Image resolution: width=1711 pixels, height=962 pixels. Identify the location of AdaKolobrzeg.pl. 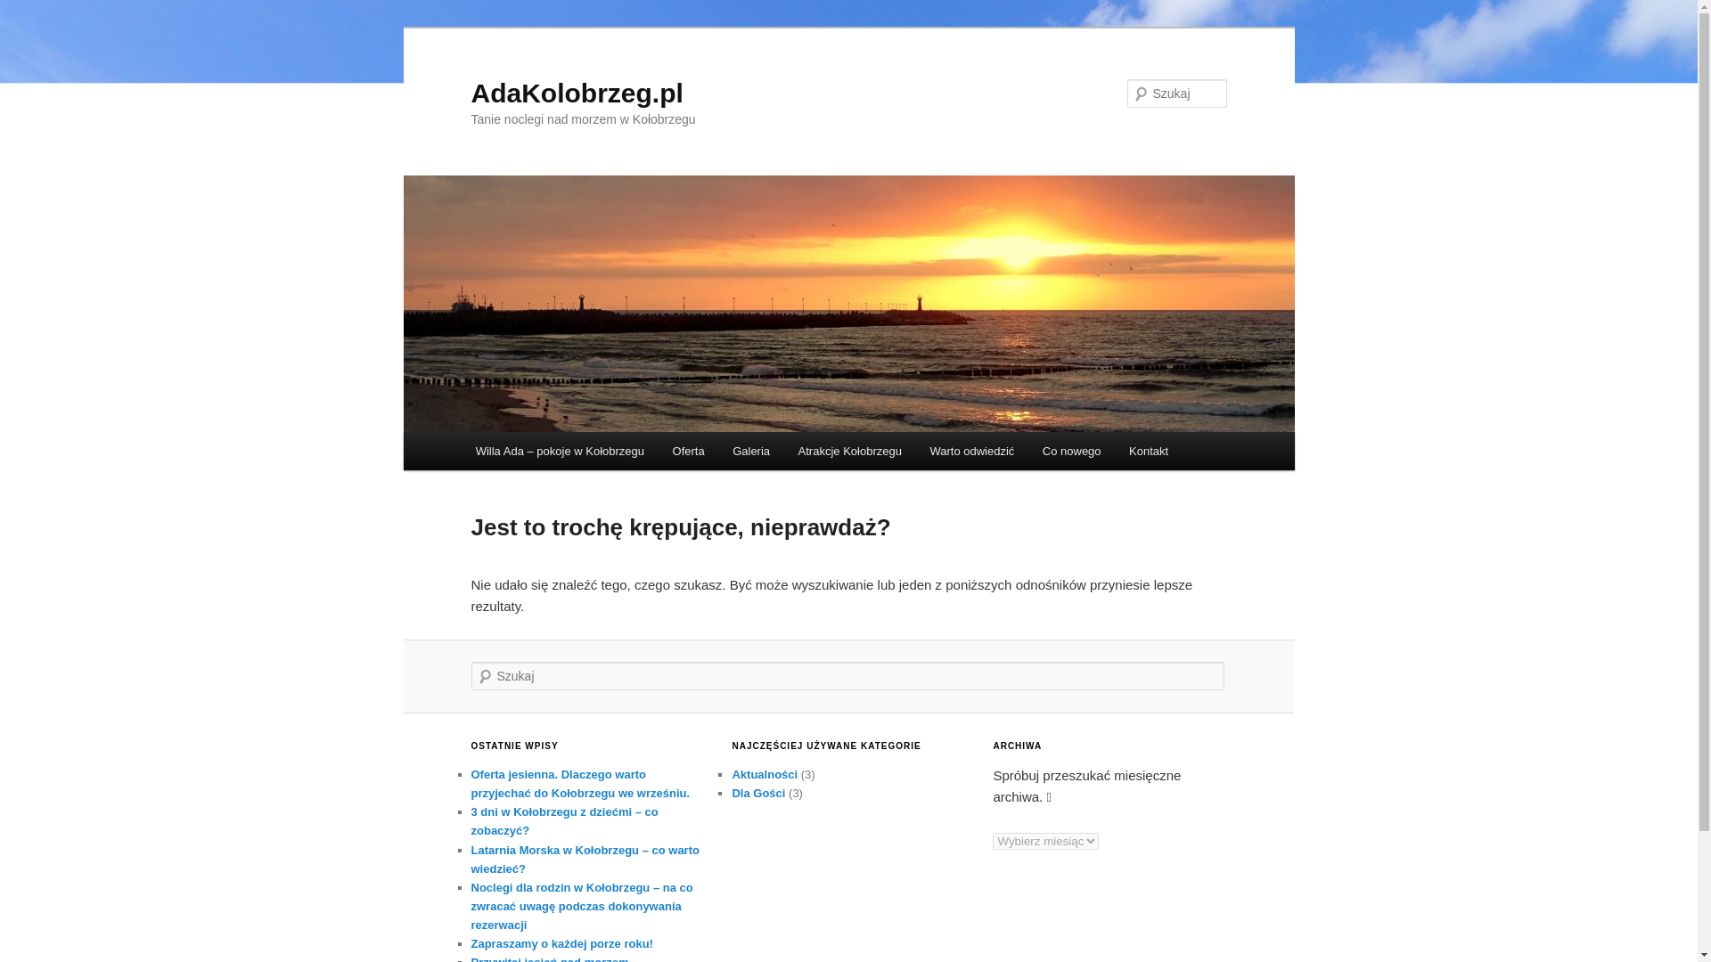
(577, 93).